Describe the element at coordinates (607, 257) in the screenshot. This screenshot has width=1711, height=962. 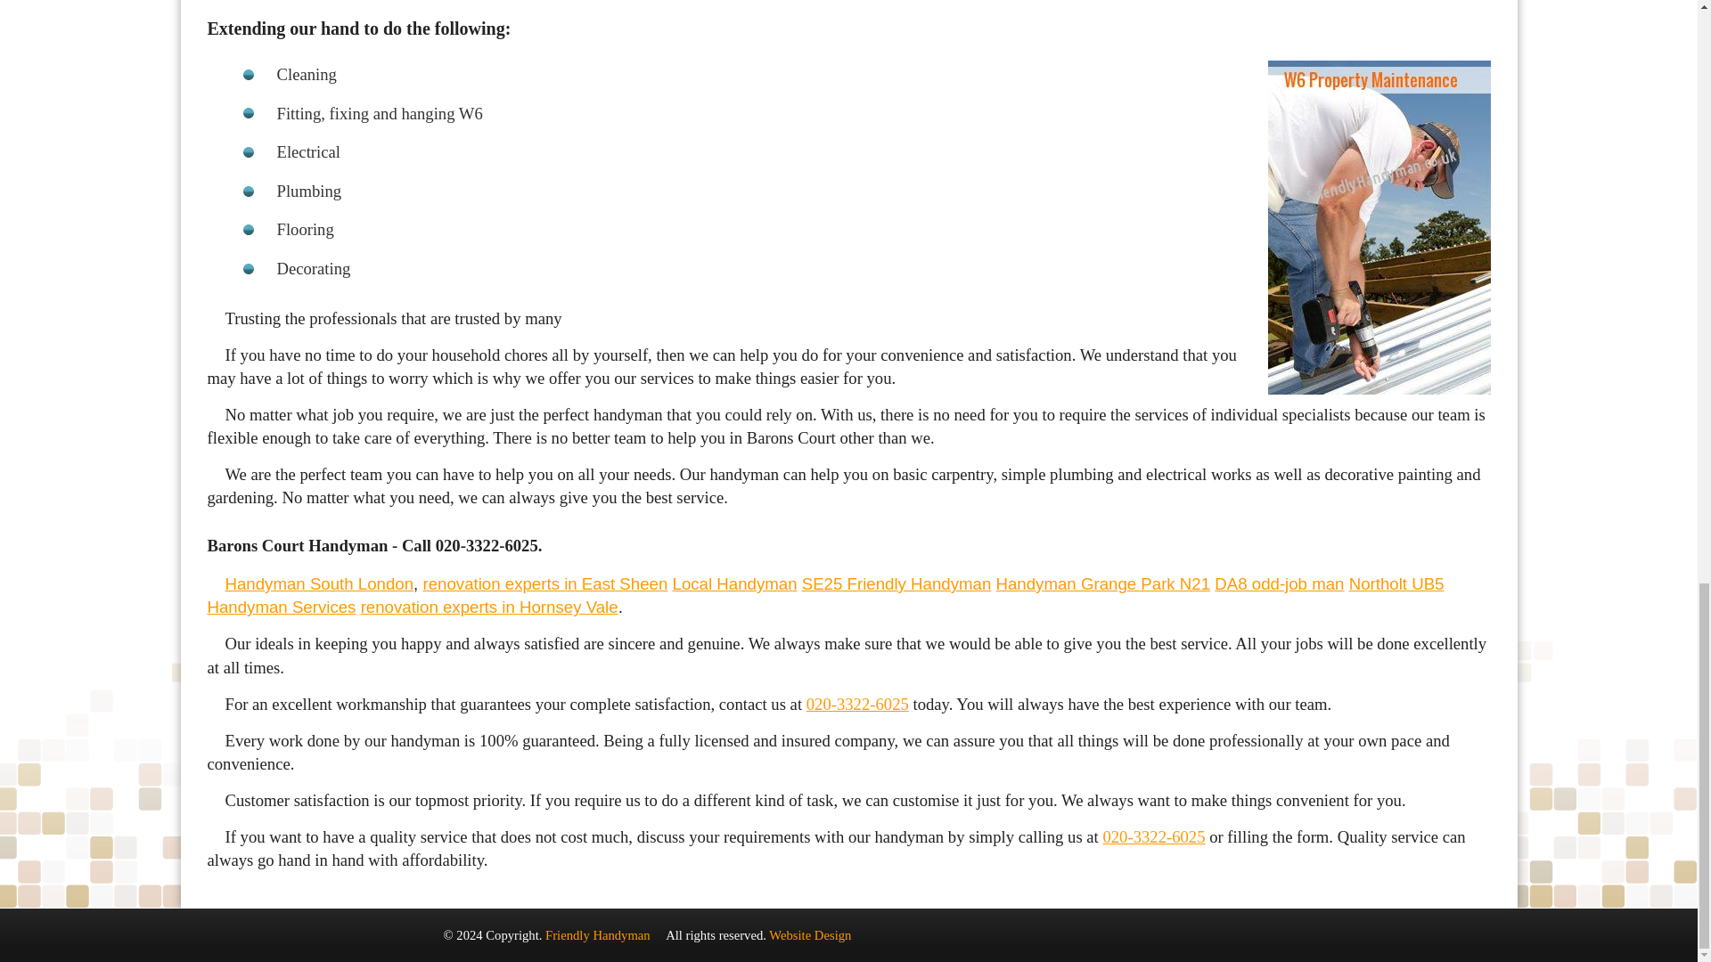
I see `Submit` at that location.